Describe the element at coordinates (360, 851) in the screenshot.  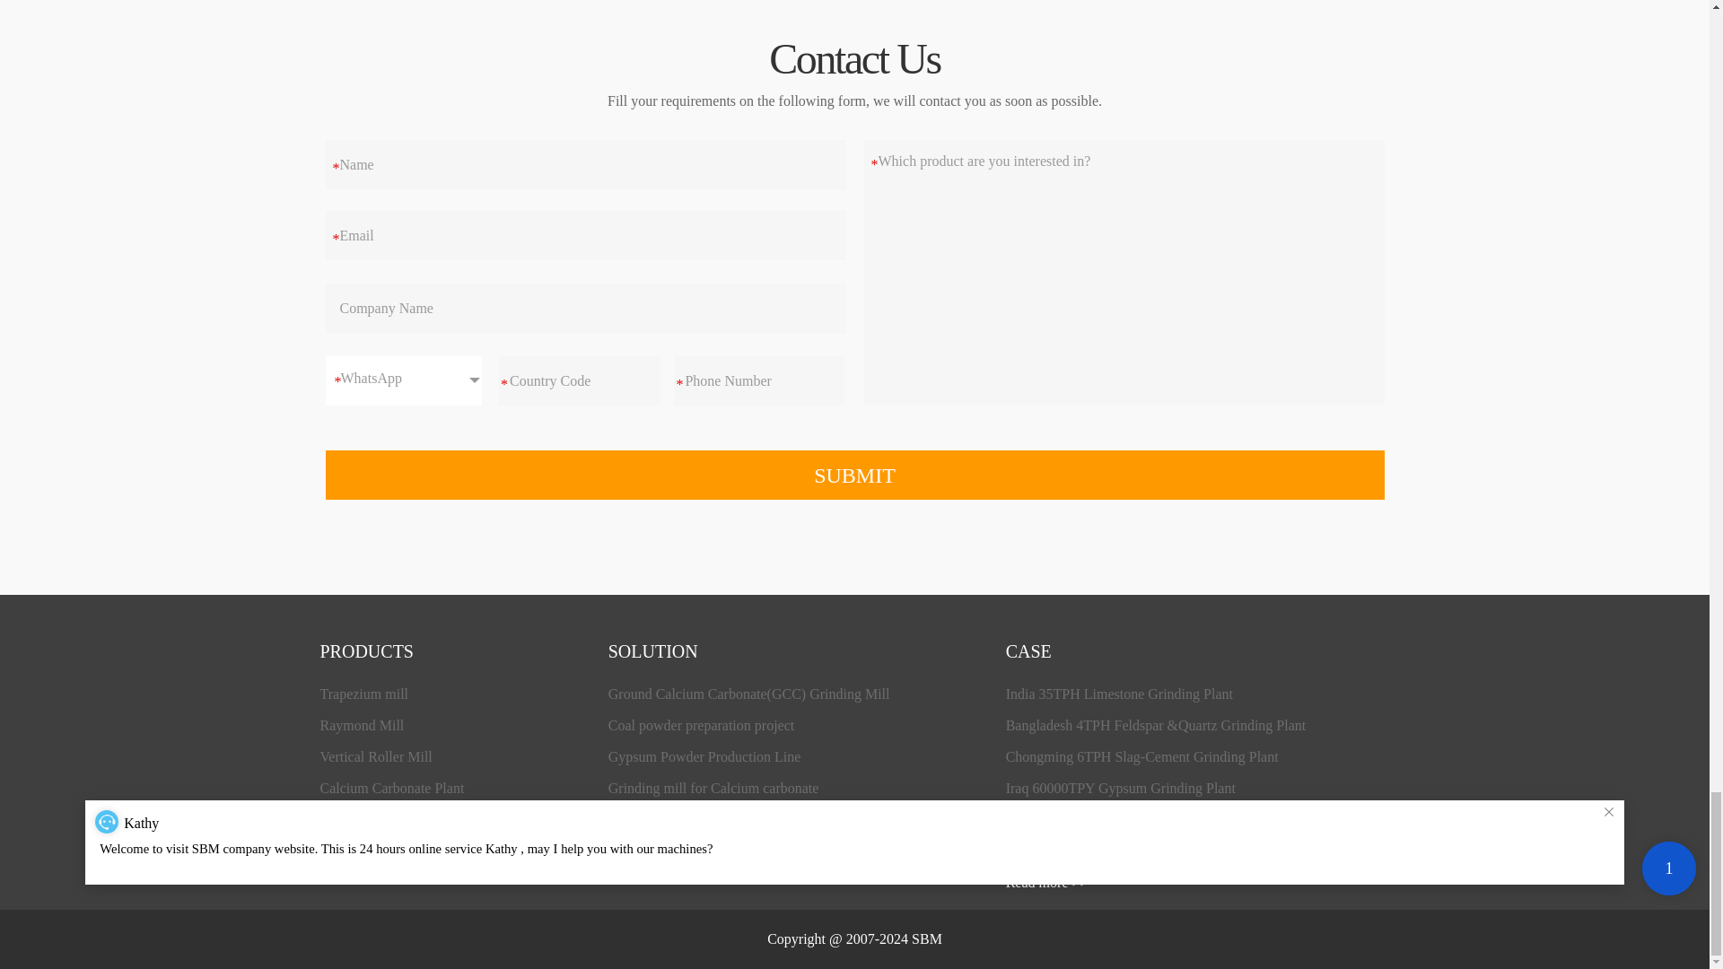
I see `Gypsum Plant` at that location.